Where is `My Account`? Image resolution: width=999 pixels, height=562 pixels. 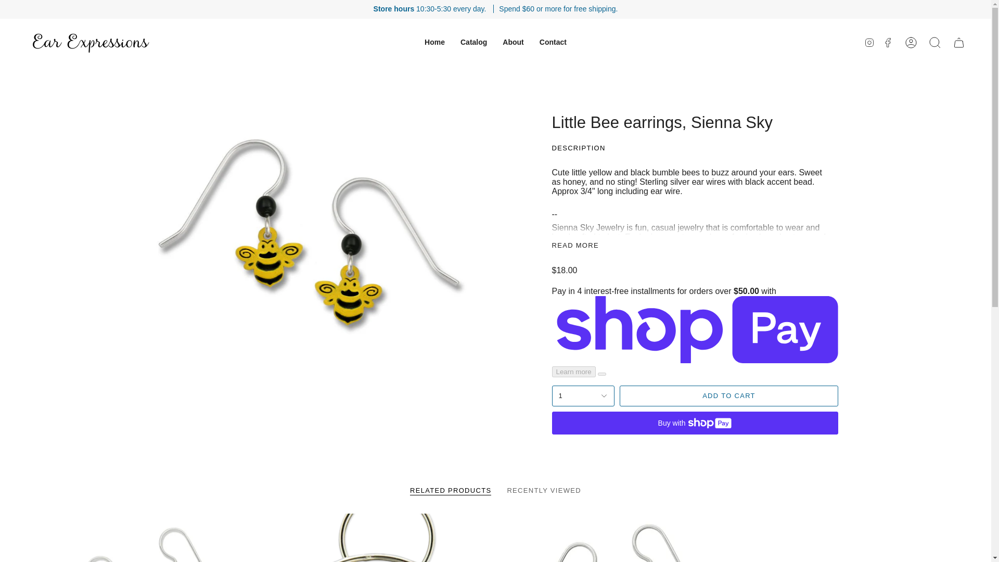
My Account is located at coordinates (911, 43).